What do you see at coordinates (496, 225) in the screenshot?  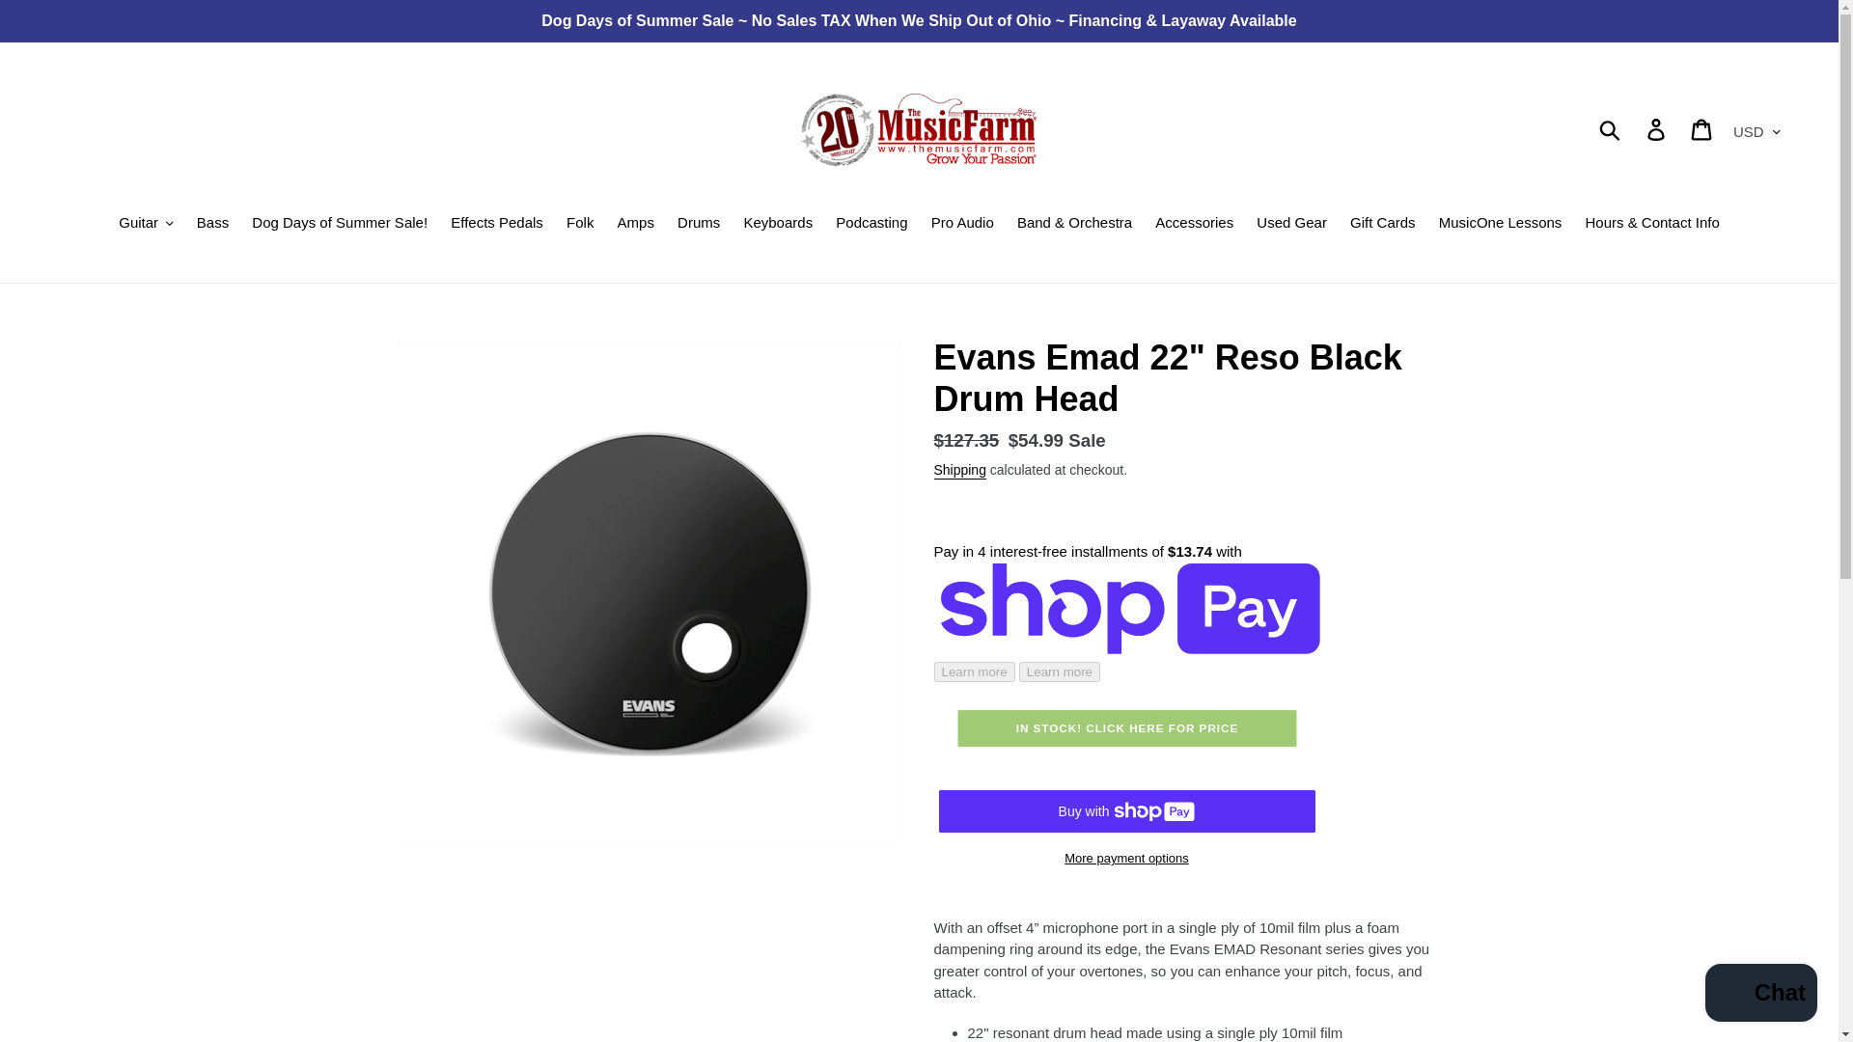 I see `Effects Pedals` at bounding box center [496, 225].